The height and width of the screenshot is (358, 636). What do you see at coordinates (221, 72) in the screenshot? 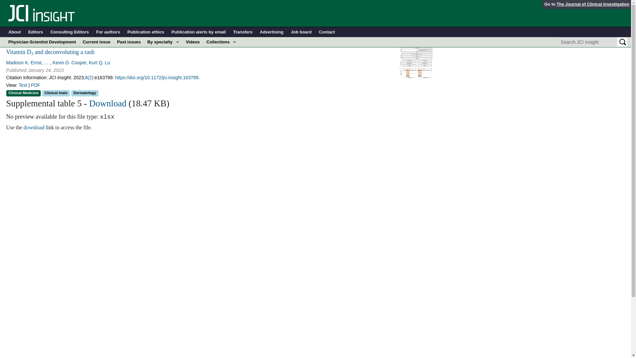
I see `Clinical Medicine` at bounding box center [221, 72].